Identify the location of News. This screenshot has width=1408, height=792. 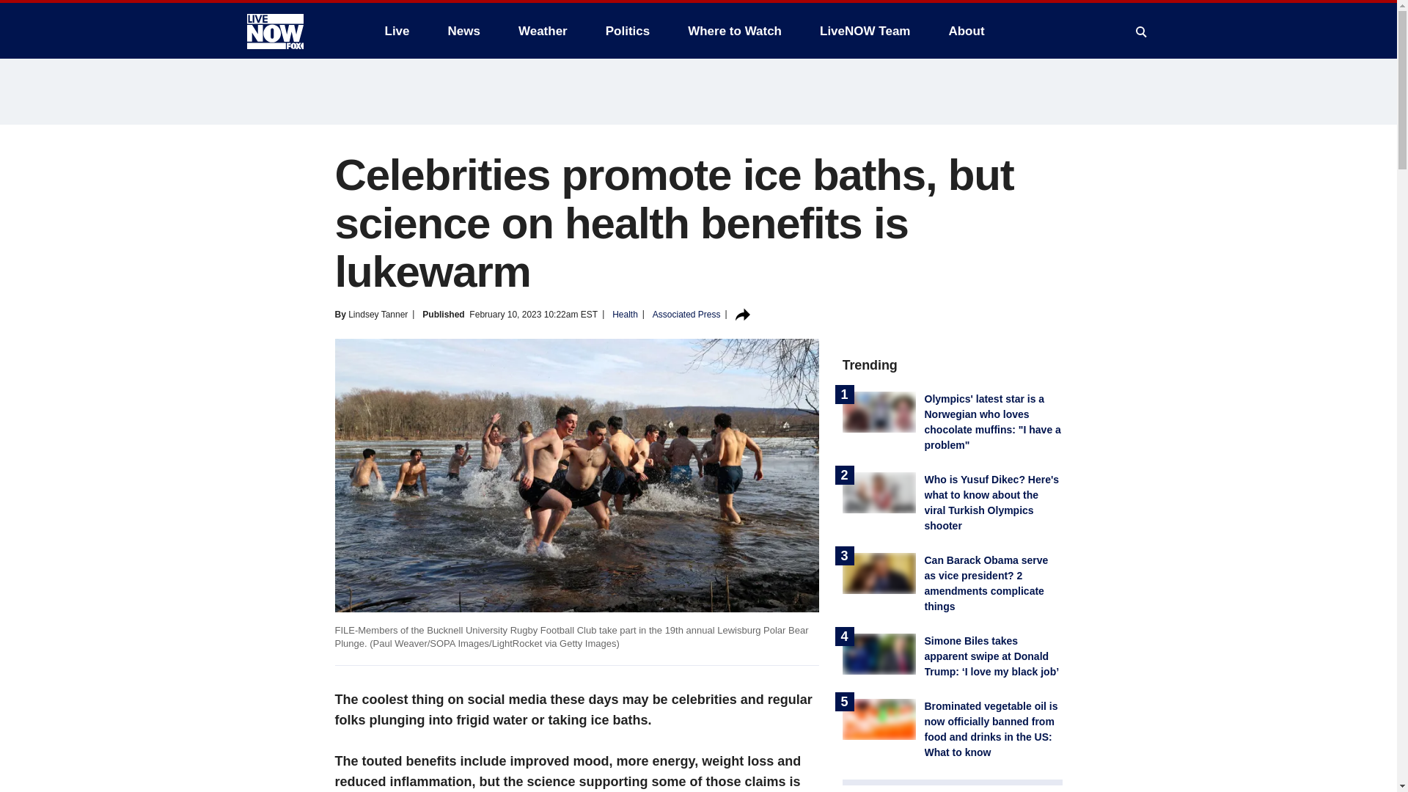
(463, 31).